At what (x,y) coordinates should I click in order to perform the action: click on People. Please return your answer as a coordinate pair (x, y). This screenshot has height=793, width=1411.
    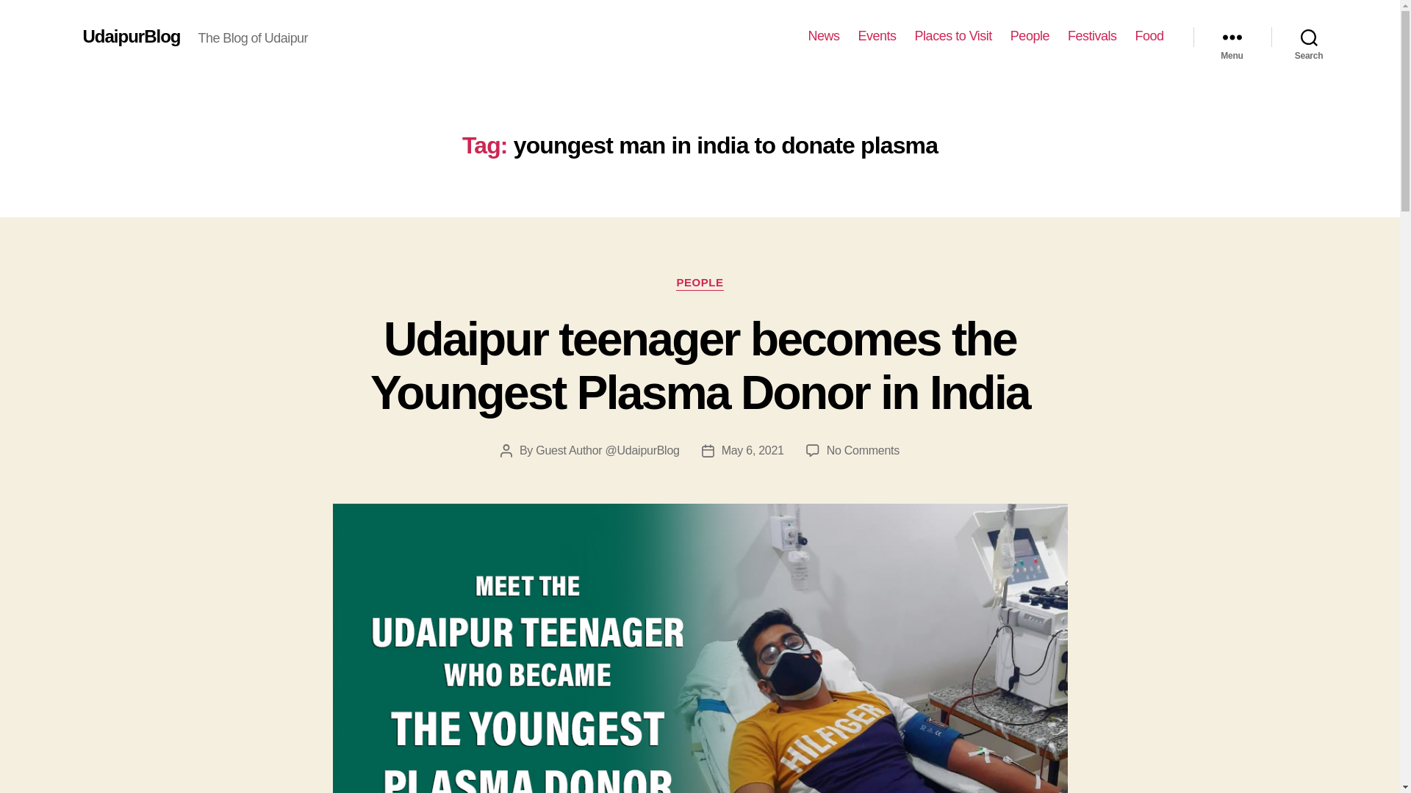
    Looking at the image, I should click on (1030, 36).